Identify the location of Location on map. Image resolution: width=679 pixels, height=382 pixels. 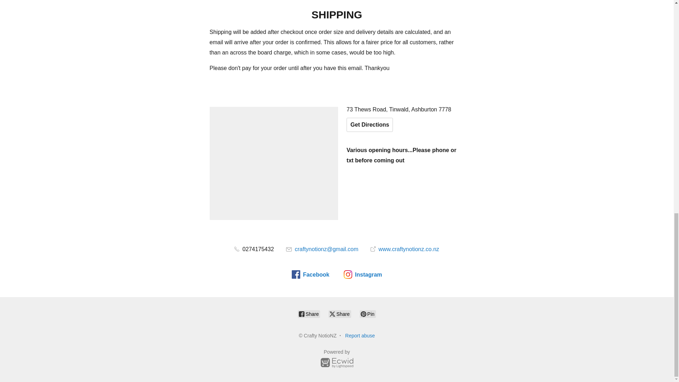
(274, 163).